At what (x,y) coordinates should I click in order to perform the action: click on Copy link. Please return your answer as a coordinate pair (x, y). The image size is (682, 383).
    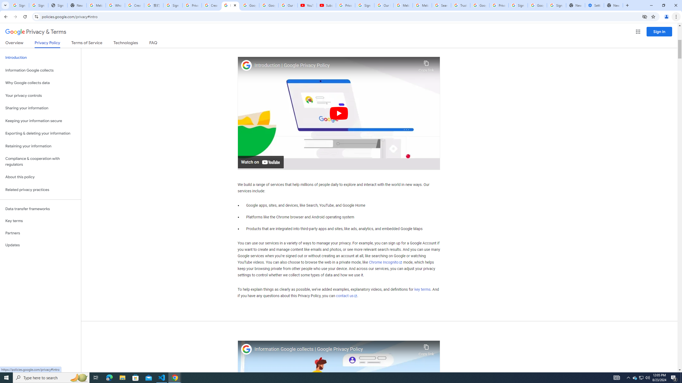
    Looking at the image, I should click on (426, 349).